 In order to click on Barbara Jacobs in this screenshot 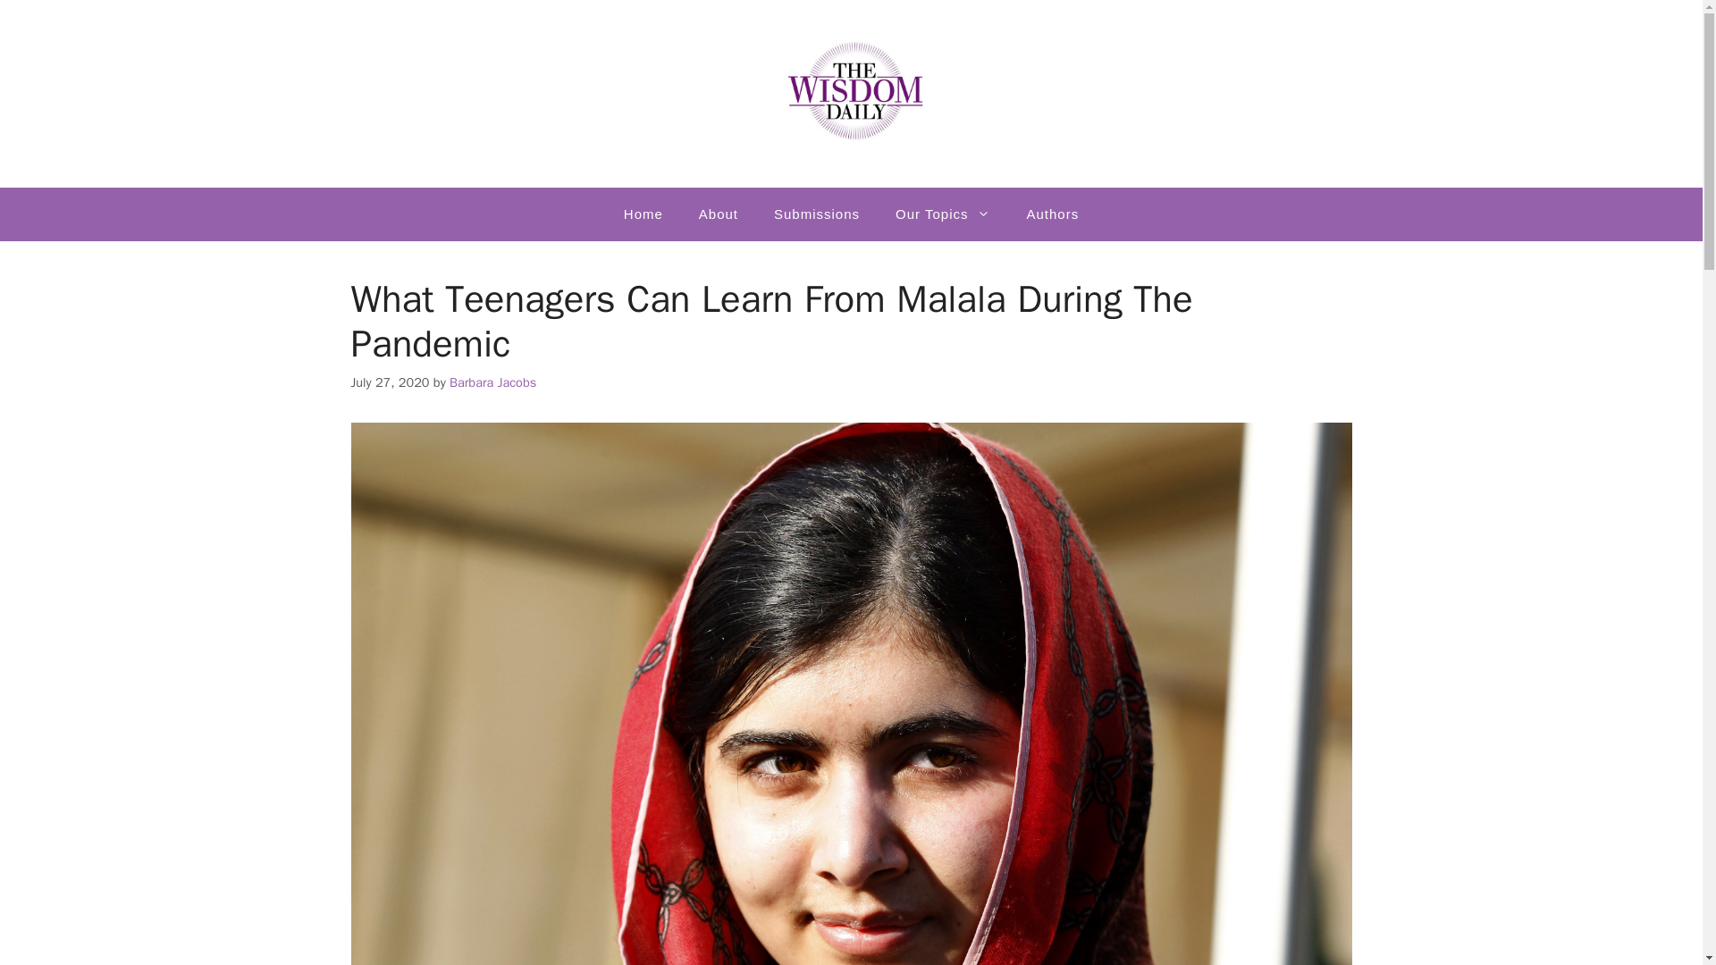, I will do `click(492, 382)`.